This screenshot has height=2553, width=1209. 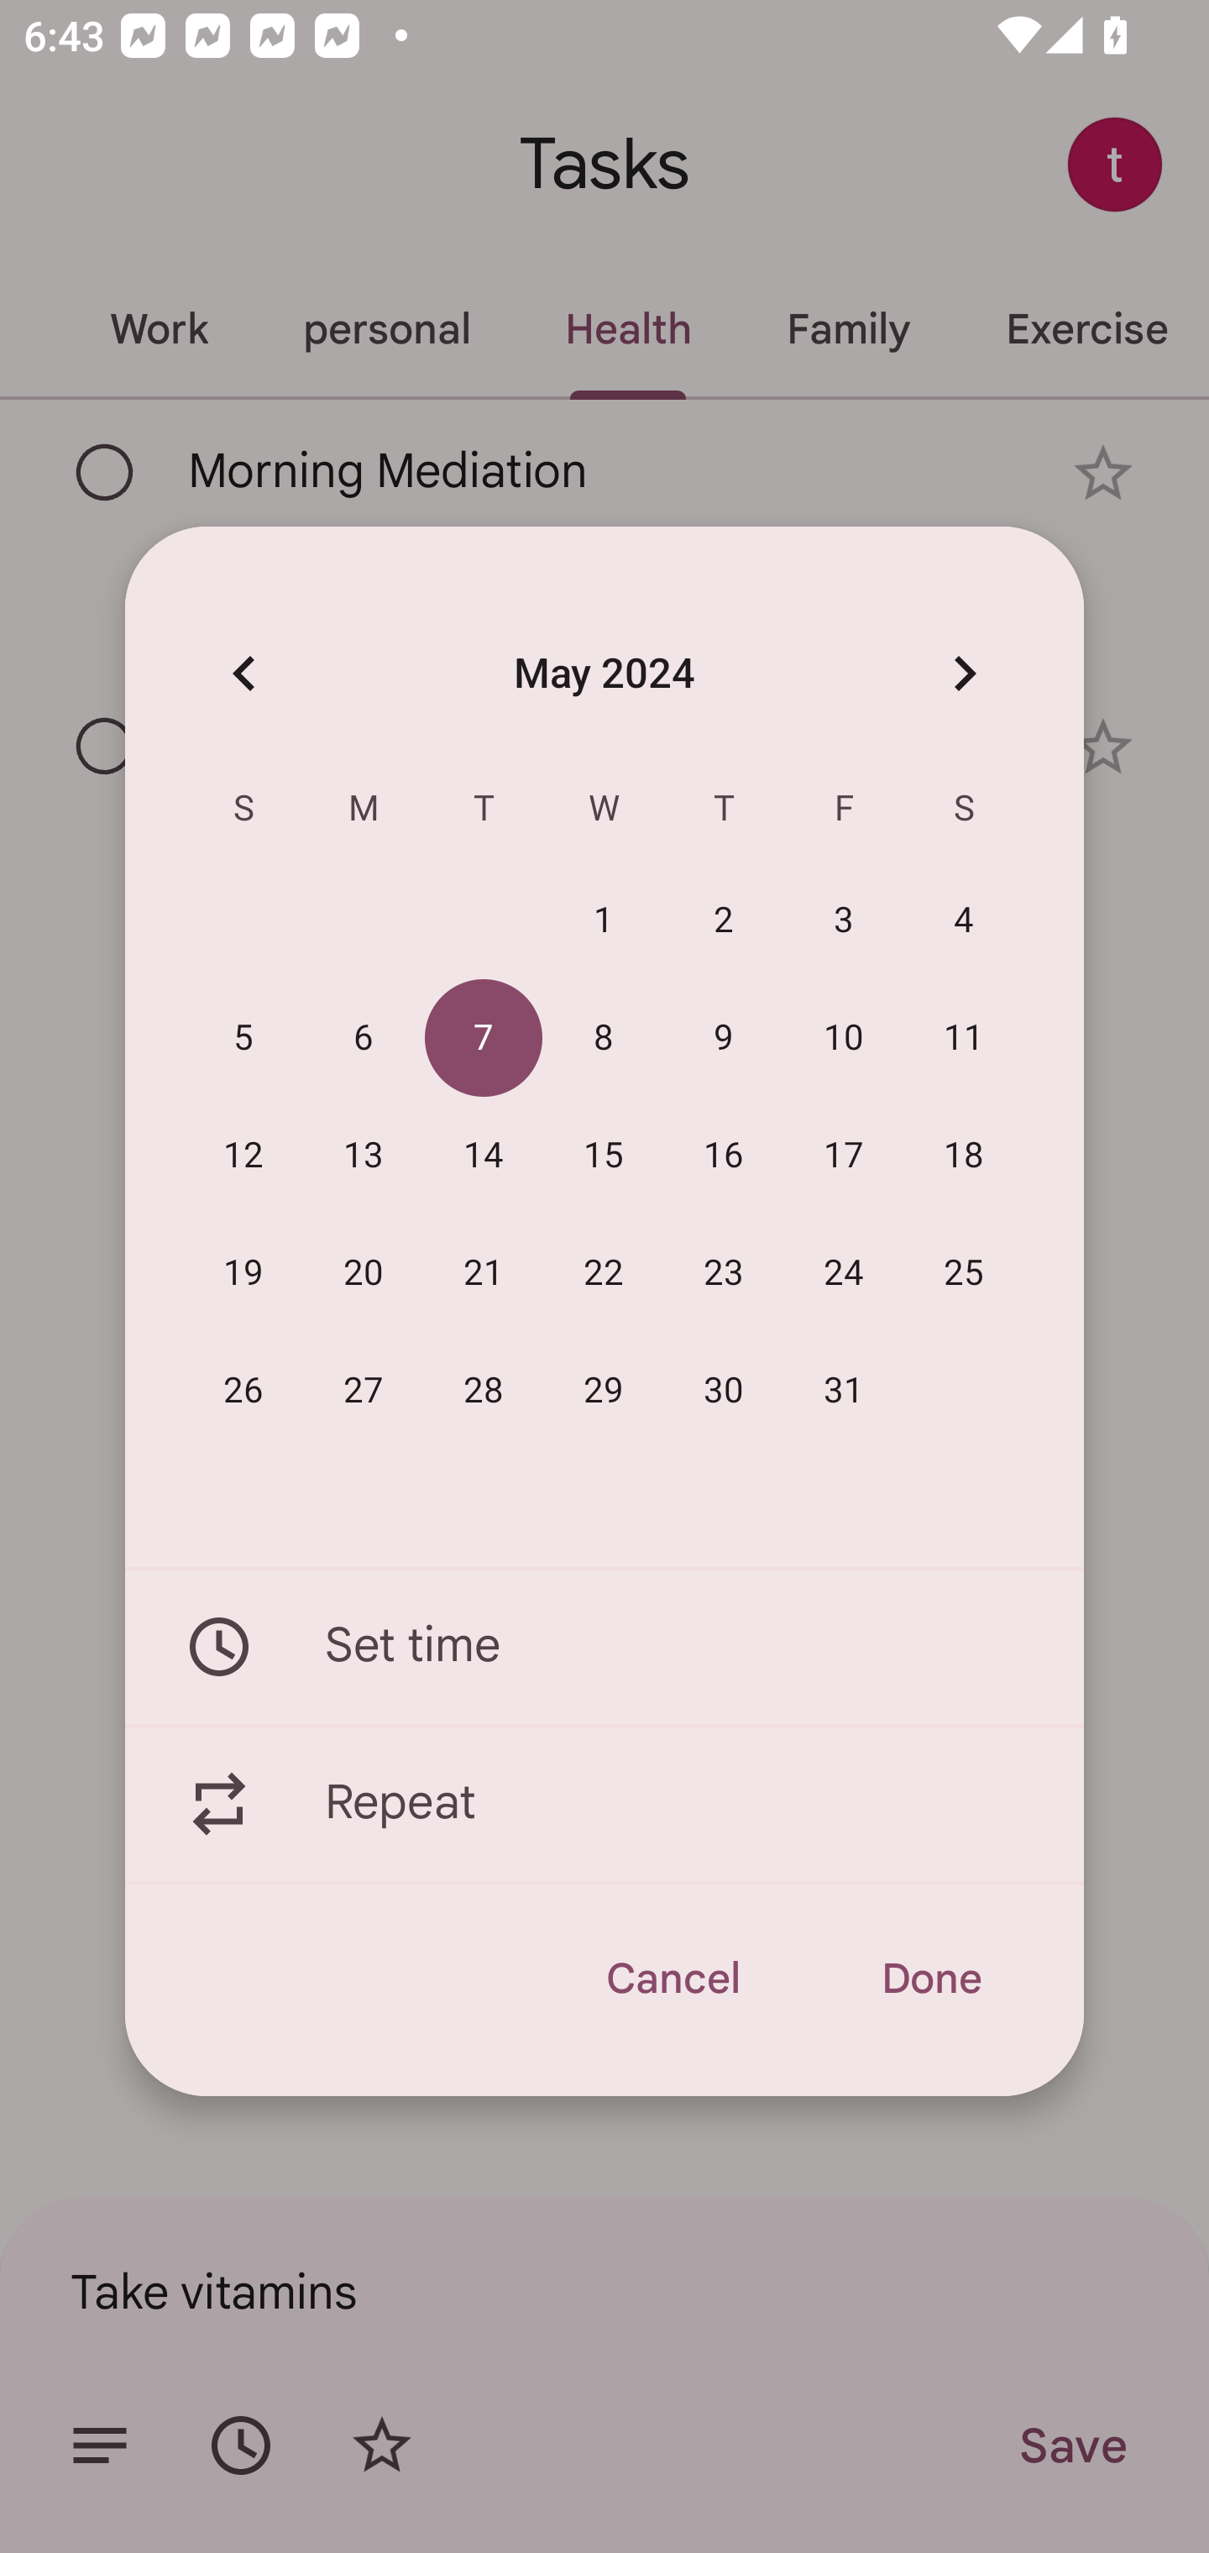 I want to click on 4 04 May 2024, so click(x=964, y=921).